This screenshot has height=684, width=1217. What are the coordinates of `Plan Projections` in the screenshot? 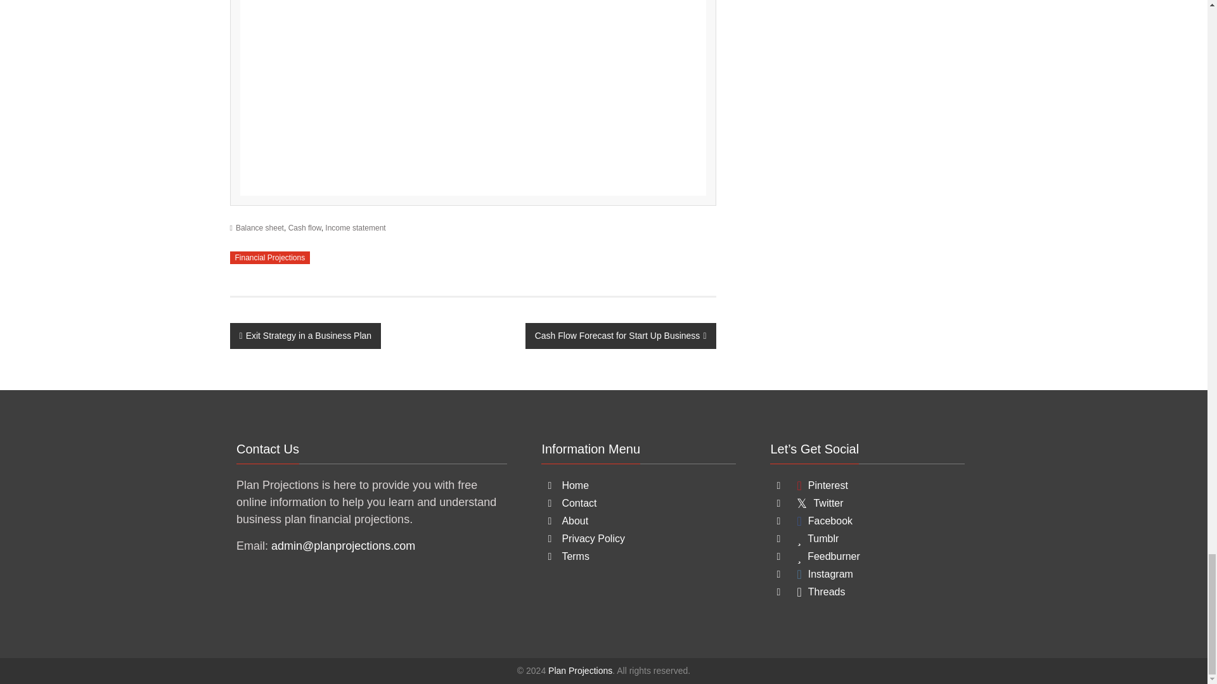 It's located at (580, 670).